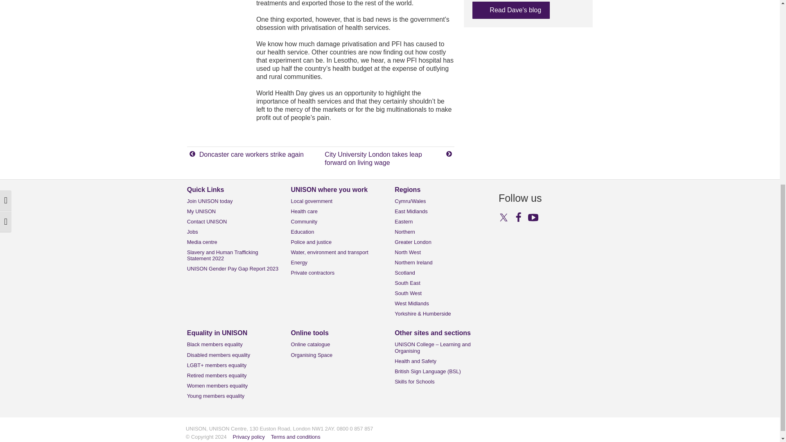 The height and width of the screenshot is (442, 786). What do you see at coordinates (518, 217) in the screenshot?
I see `Facebook` at bounding box center [518, 217].